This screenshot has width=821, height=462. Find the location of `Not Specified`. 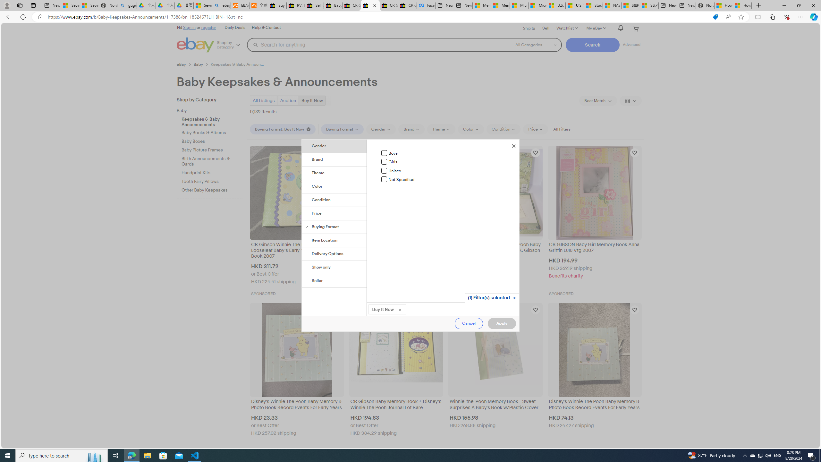

Not Specified is located at coordinates (384, 179).